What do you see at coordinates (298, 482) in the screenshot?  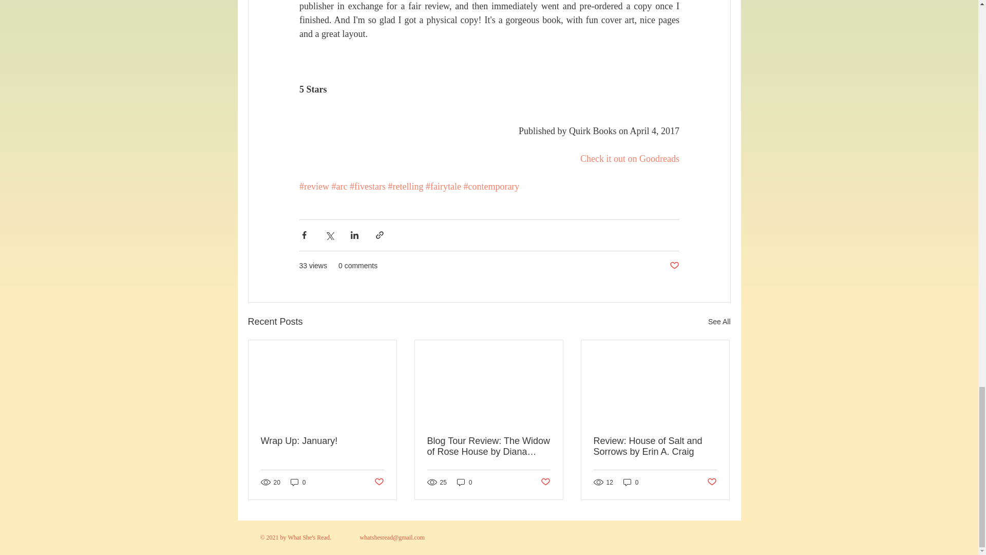 I see `0` at bounding box center [298, 482].